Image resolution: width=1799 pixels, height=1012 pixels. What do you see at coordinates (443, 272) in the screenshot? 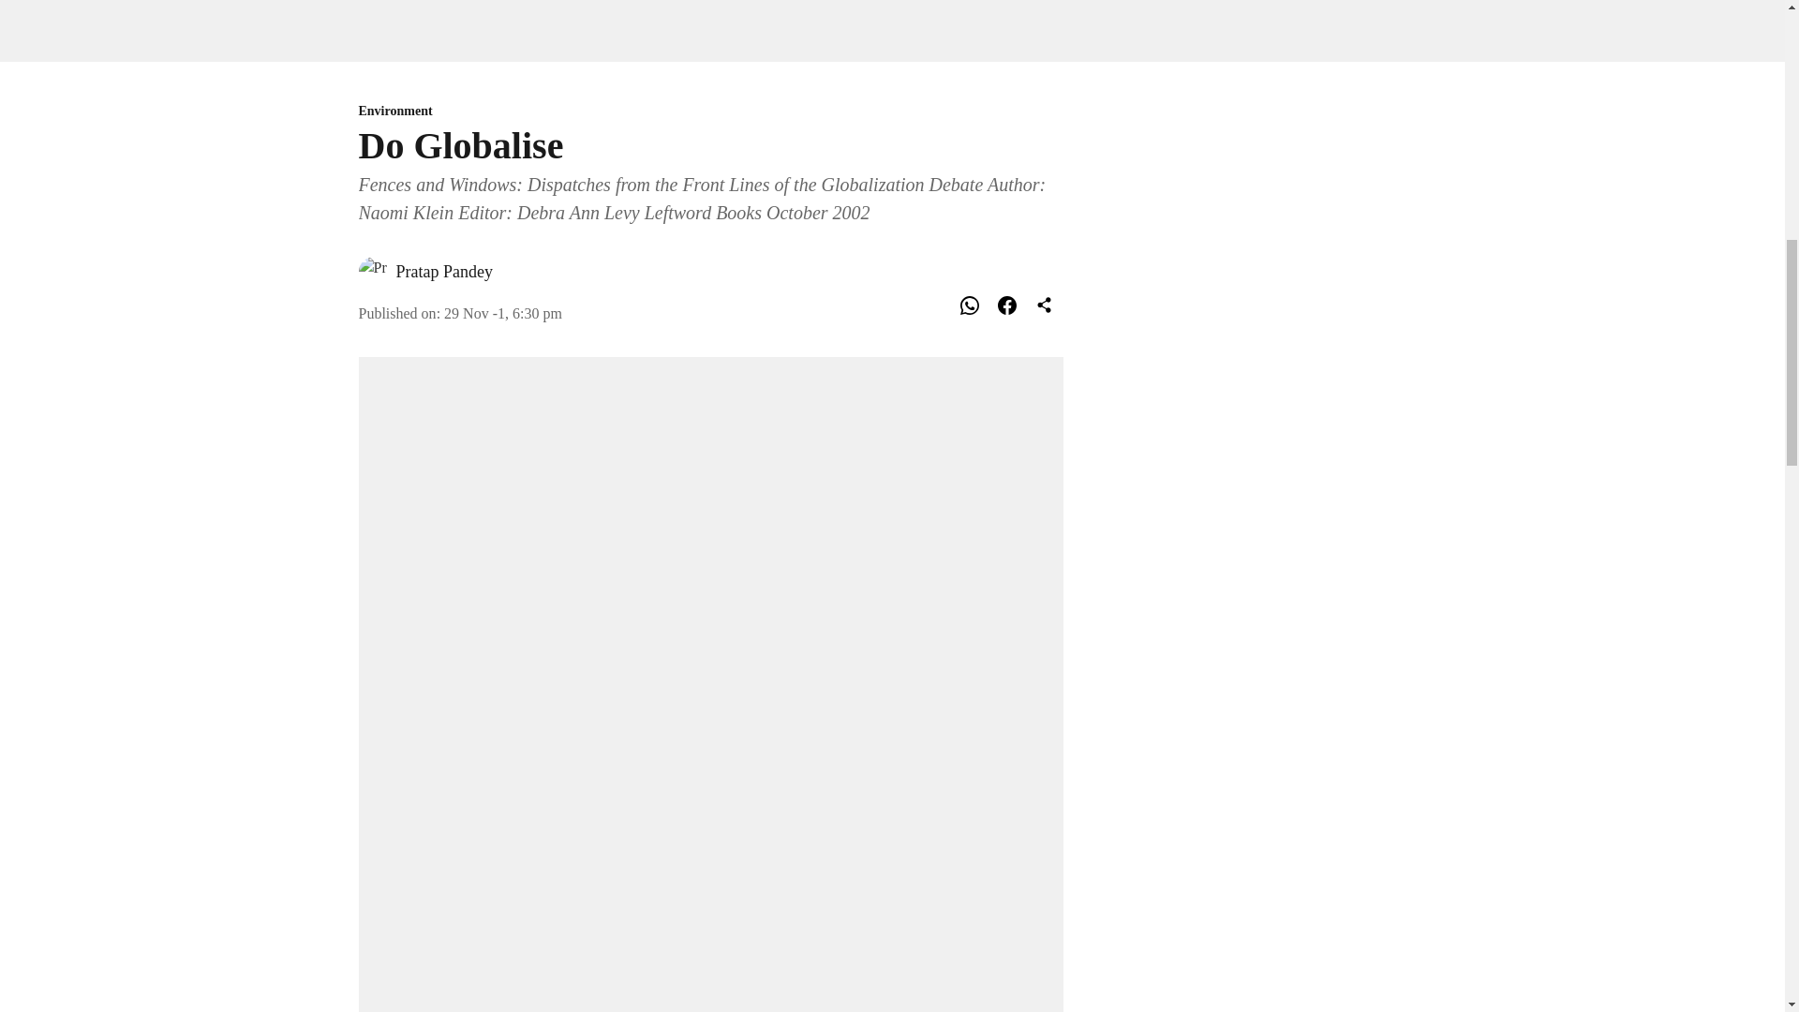
I see `Pratap Pandey` at bounding box center [443, 272].